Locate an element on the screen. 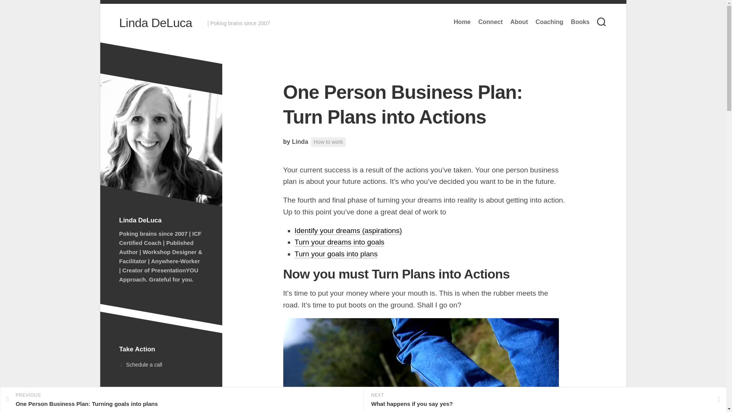 This screenshot has height=412, width=732. Home is located at coordinates (462, 22).